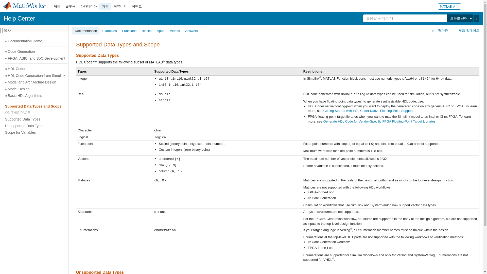  Describe the element at coordinates (241, 106) in the screenshot. I see `Supported Data Types and Scope` at that location.